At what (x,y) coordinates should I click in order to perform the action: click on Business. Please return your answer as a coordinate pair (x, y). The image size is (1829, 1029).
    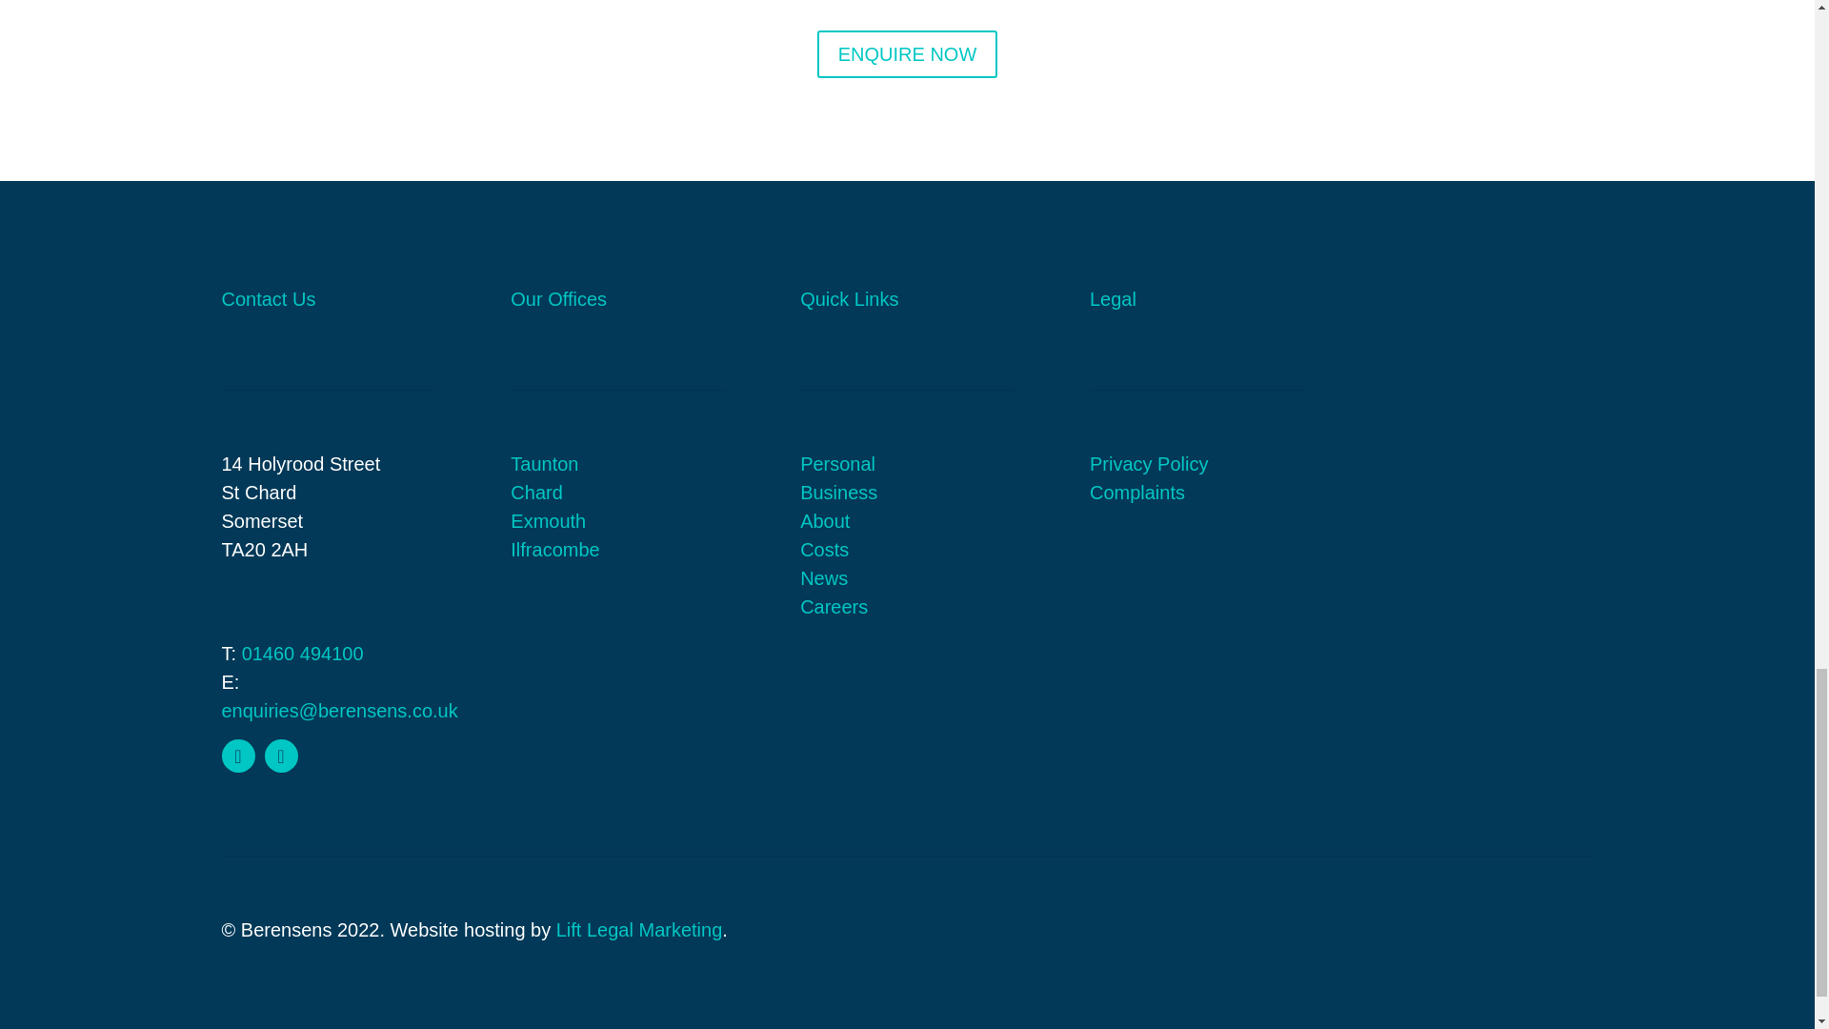
    Looking at the image, I should click on (838, 493).